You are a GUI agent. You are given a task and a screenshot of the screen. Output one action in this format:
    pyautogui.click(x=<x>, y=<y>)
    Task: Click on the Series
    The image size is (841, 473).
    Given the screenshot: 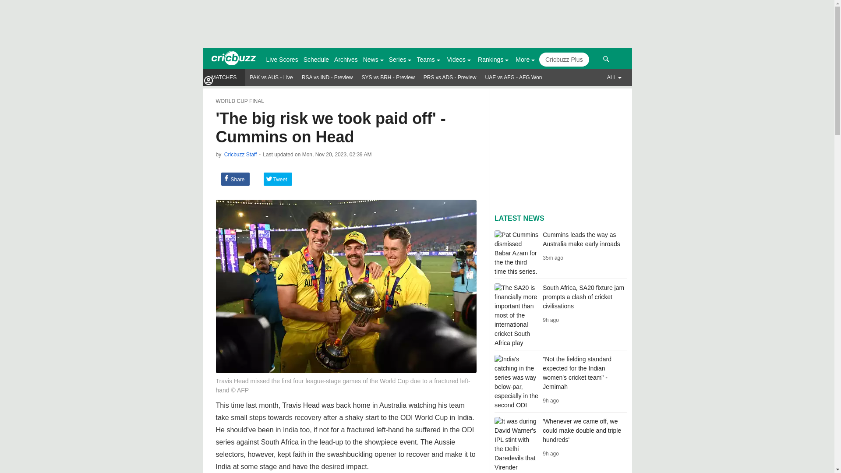 What is the action you would take?
    pyautogui.click(x=397, y=60)
    